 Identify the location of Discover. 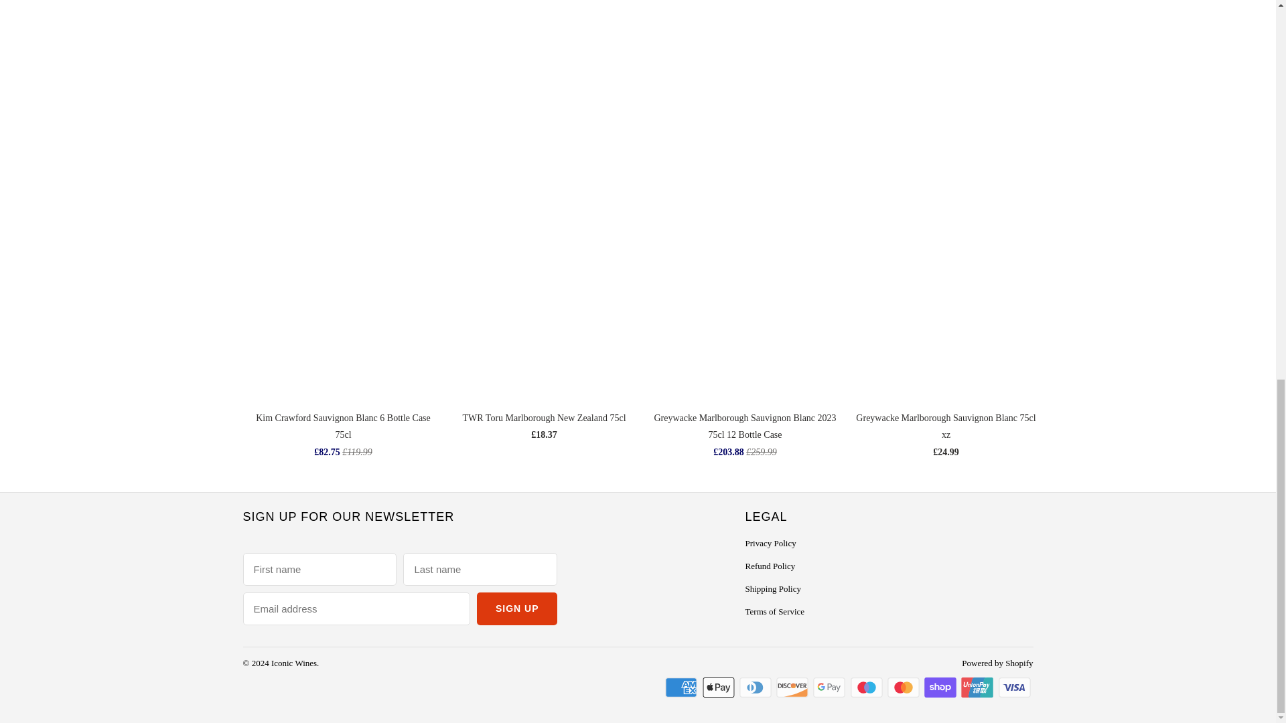
(794, 687).